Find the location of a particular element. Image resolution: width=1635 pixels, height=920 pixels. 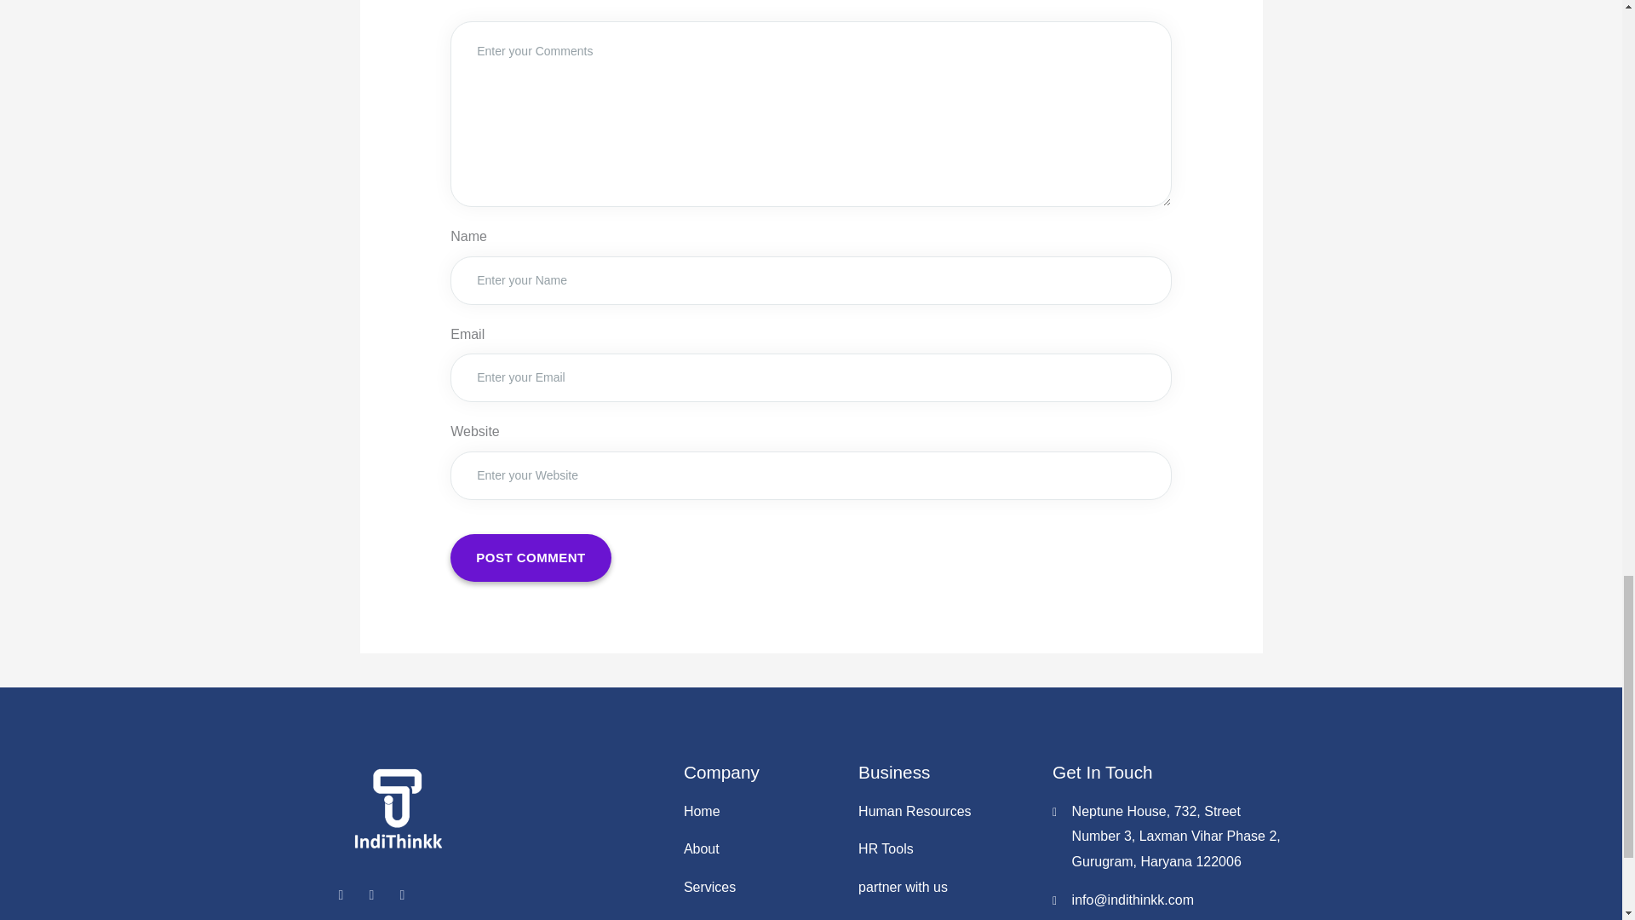

Home is located at coordinates (762, 811).